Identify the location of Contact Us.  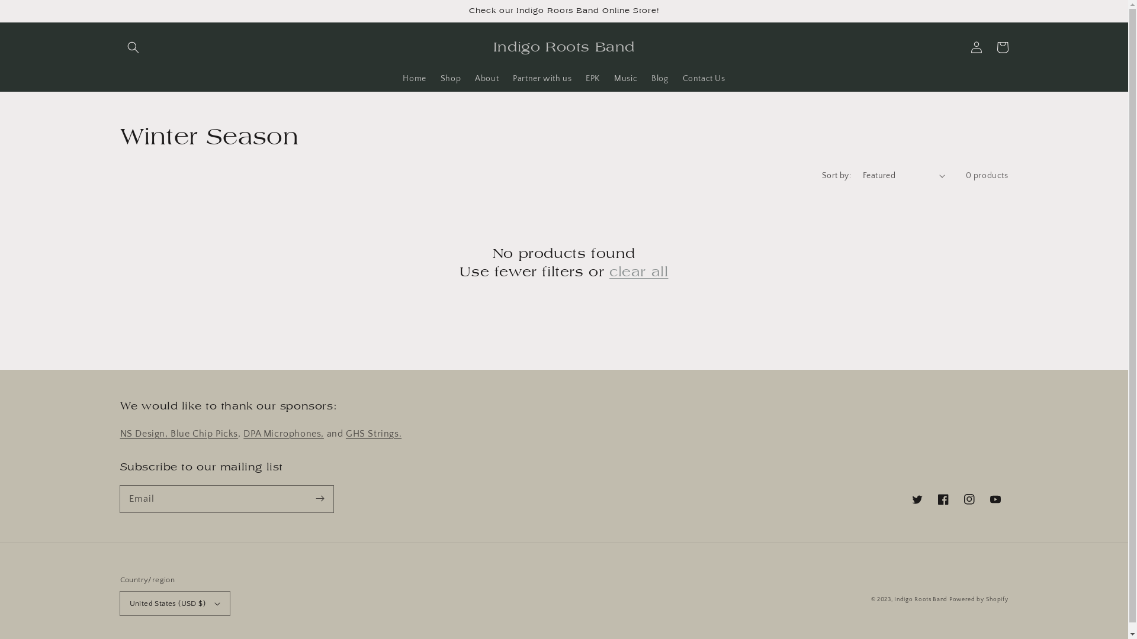
(704, 79).